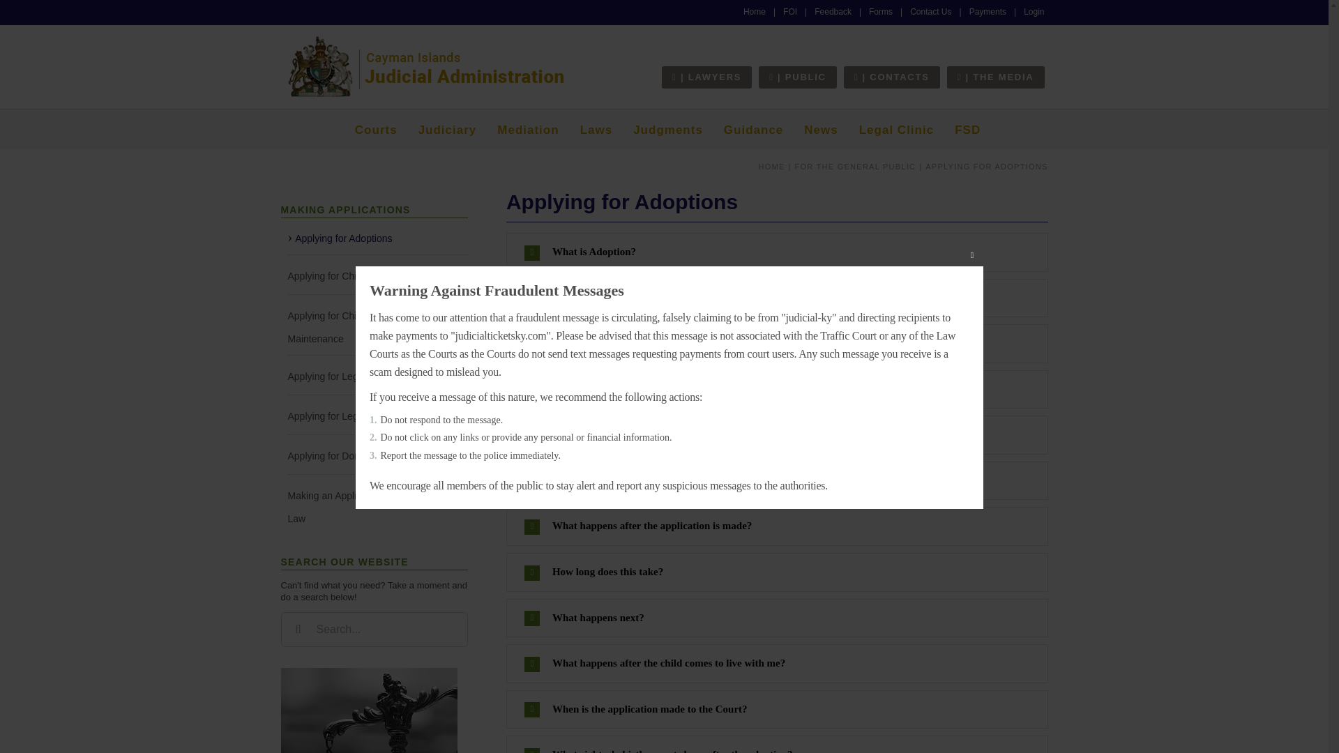 This screenshot has height=753, width=1339. Describe the element at coordinates (755, 12) in the screenshot. I see `Home` at that location.